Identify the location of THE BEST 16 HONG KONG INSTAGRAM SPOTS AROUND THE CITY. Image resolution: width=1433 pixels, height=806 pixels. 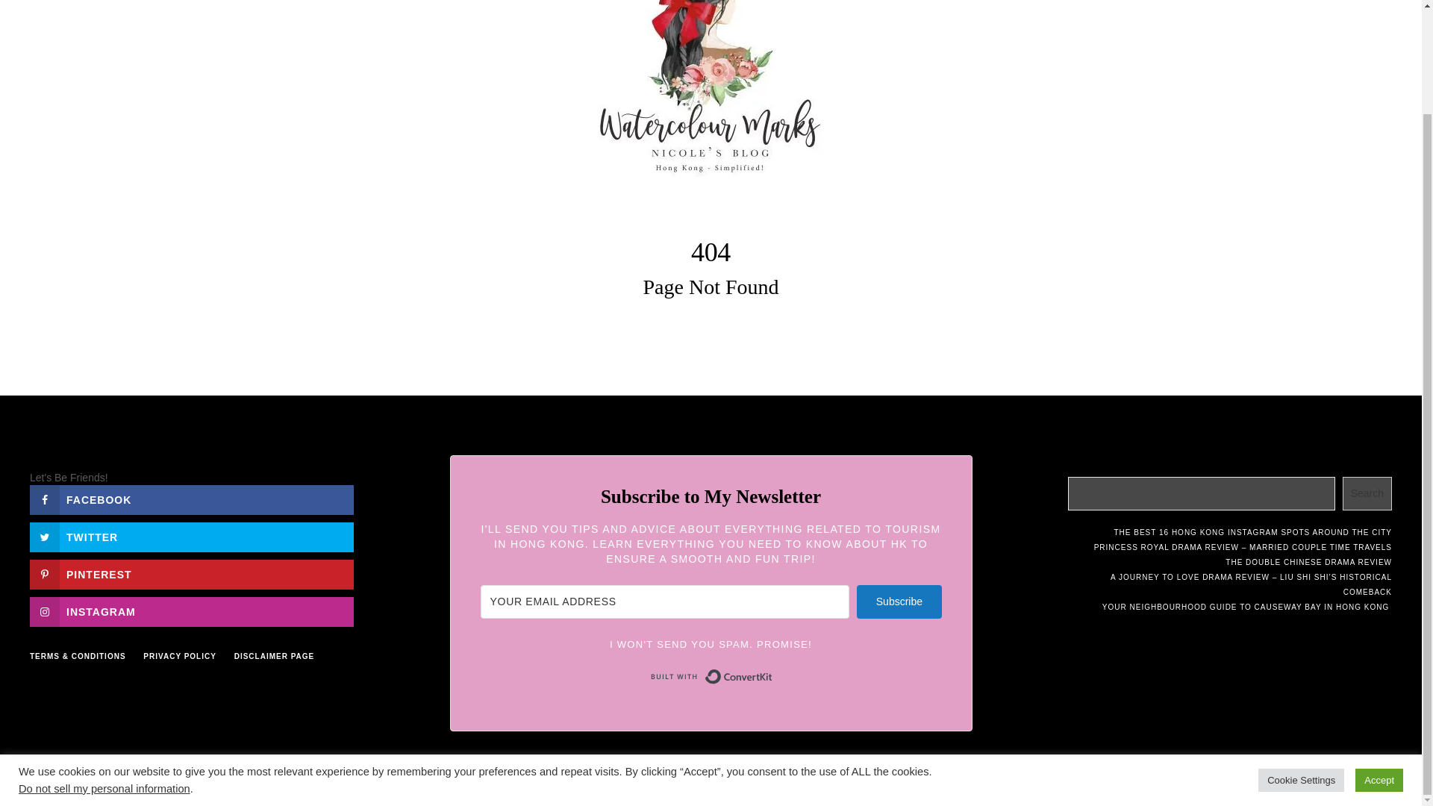
(1252, 533).